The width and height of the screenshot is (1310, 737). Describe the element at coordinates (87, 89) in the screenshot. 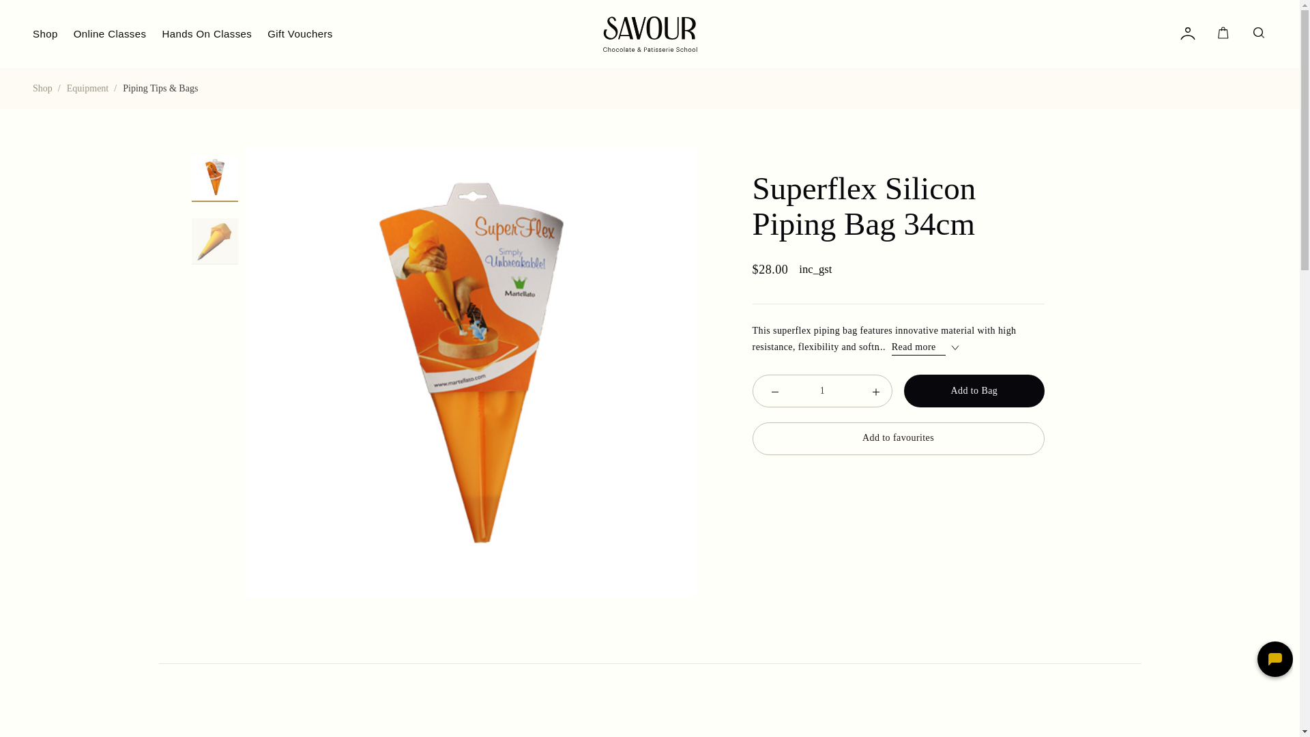

I see `Equipment` at that location.